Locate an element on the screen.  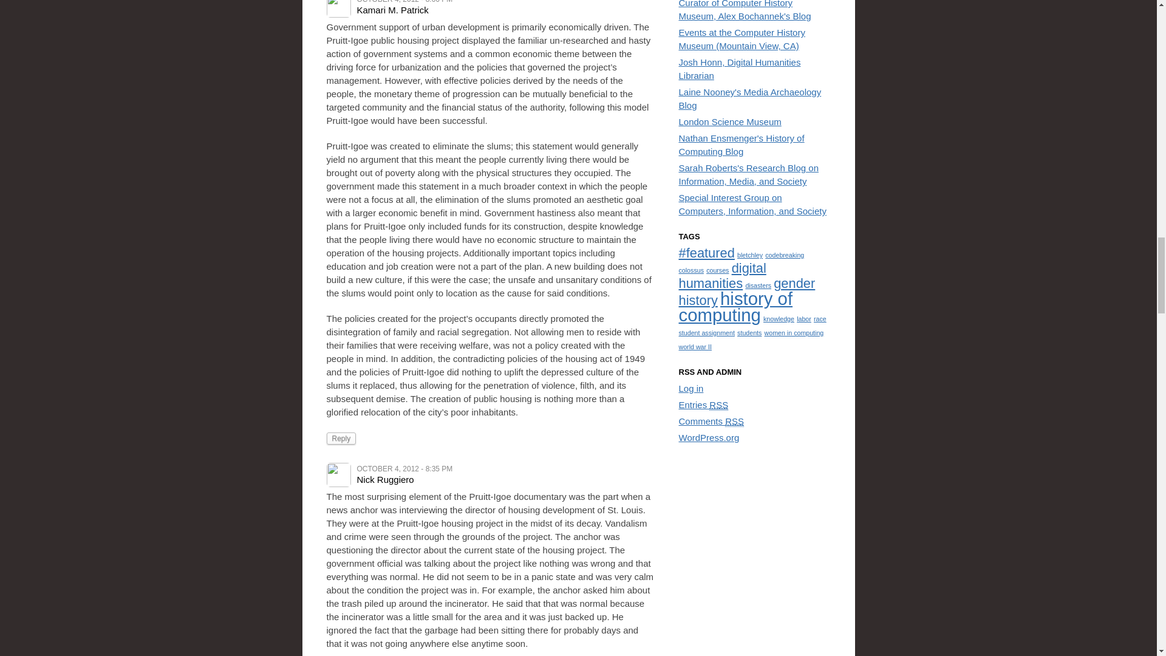
OCTOBER 4, 2012 - 8:06 PM is located at coordinates (404, 2).